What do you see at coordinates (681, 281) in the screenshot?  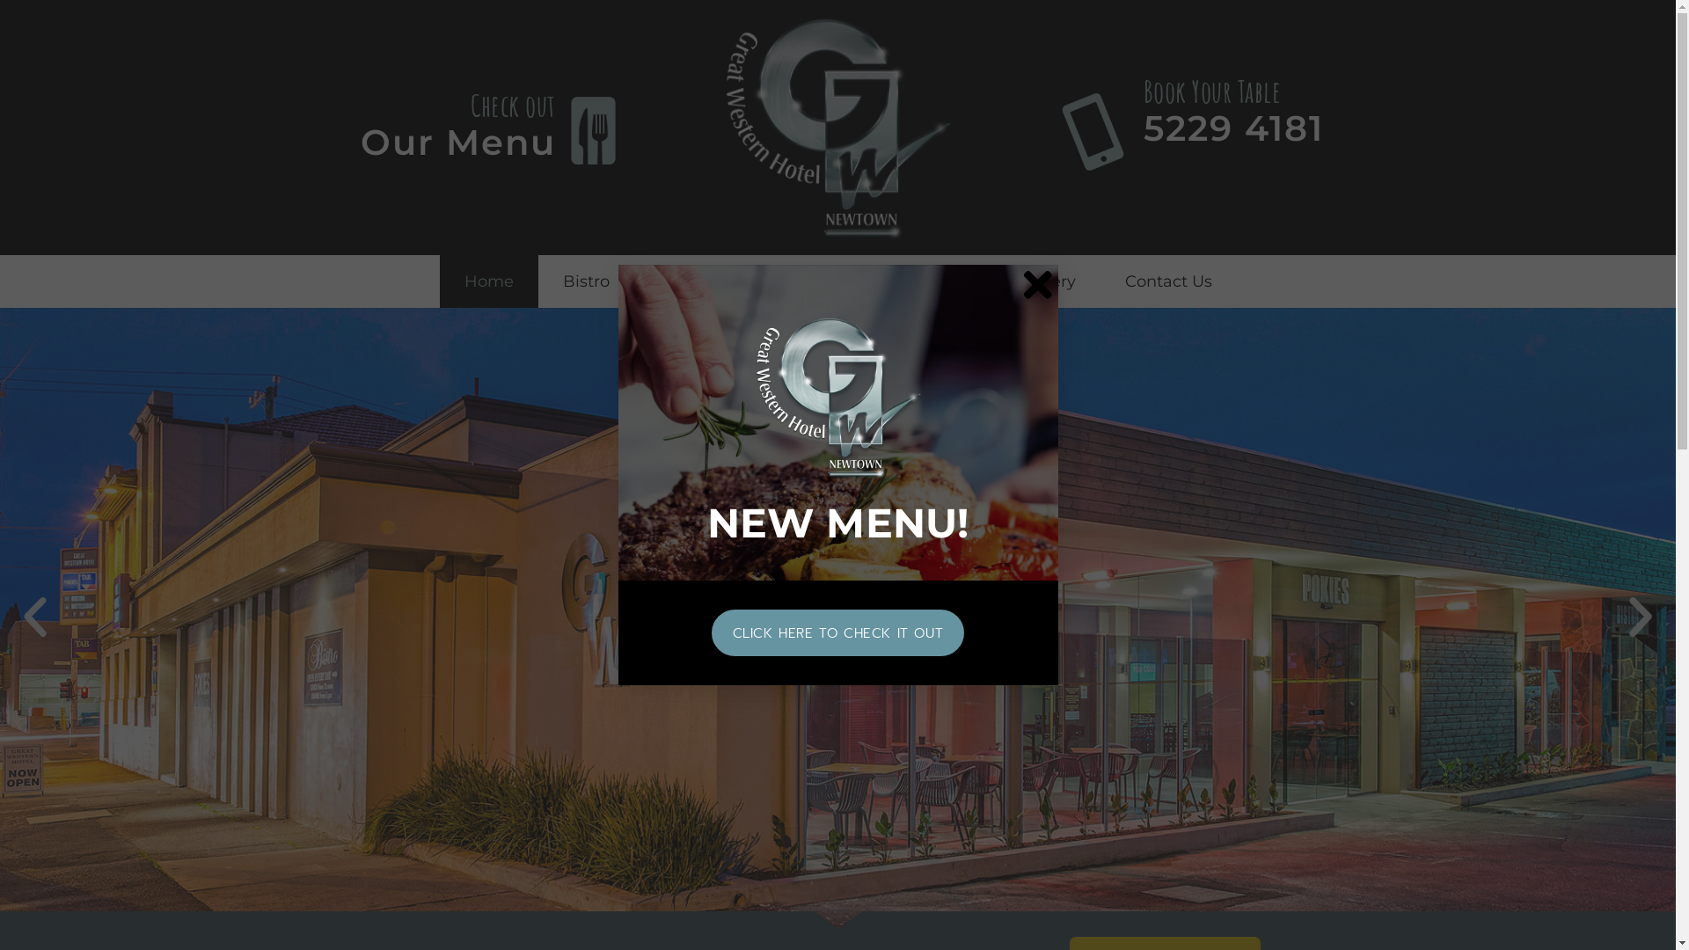 I see `Menu` at bounding box center [681, 281].